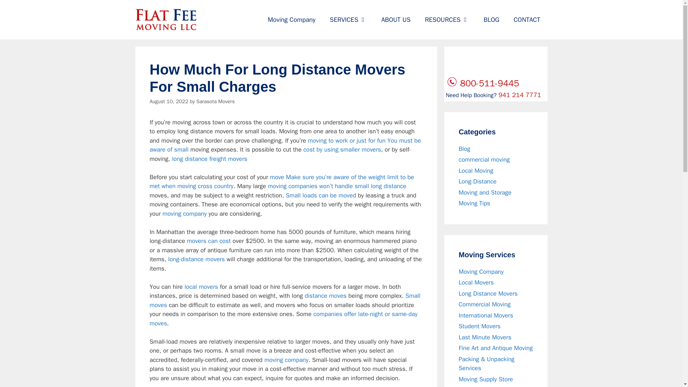 The height and width of the screenshot is (387, 688). What do you see at coordinates (527, 19) in the screenshot?
I see `CONTACT` at bounding box center [527, 19].